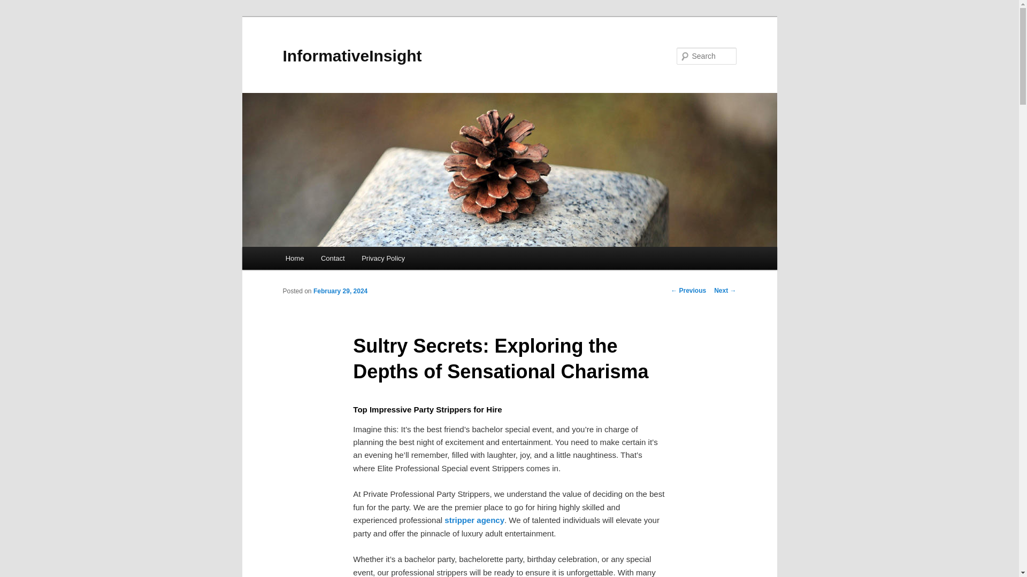  What do you see at coordinates (340, 291) in the screenshot?
I see `11:55 pm` at bounding box center [340, 291].